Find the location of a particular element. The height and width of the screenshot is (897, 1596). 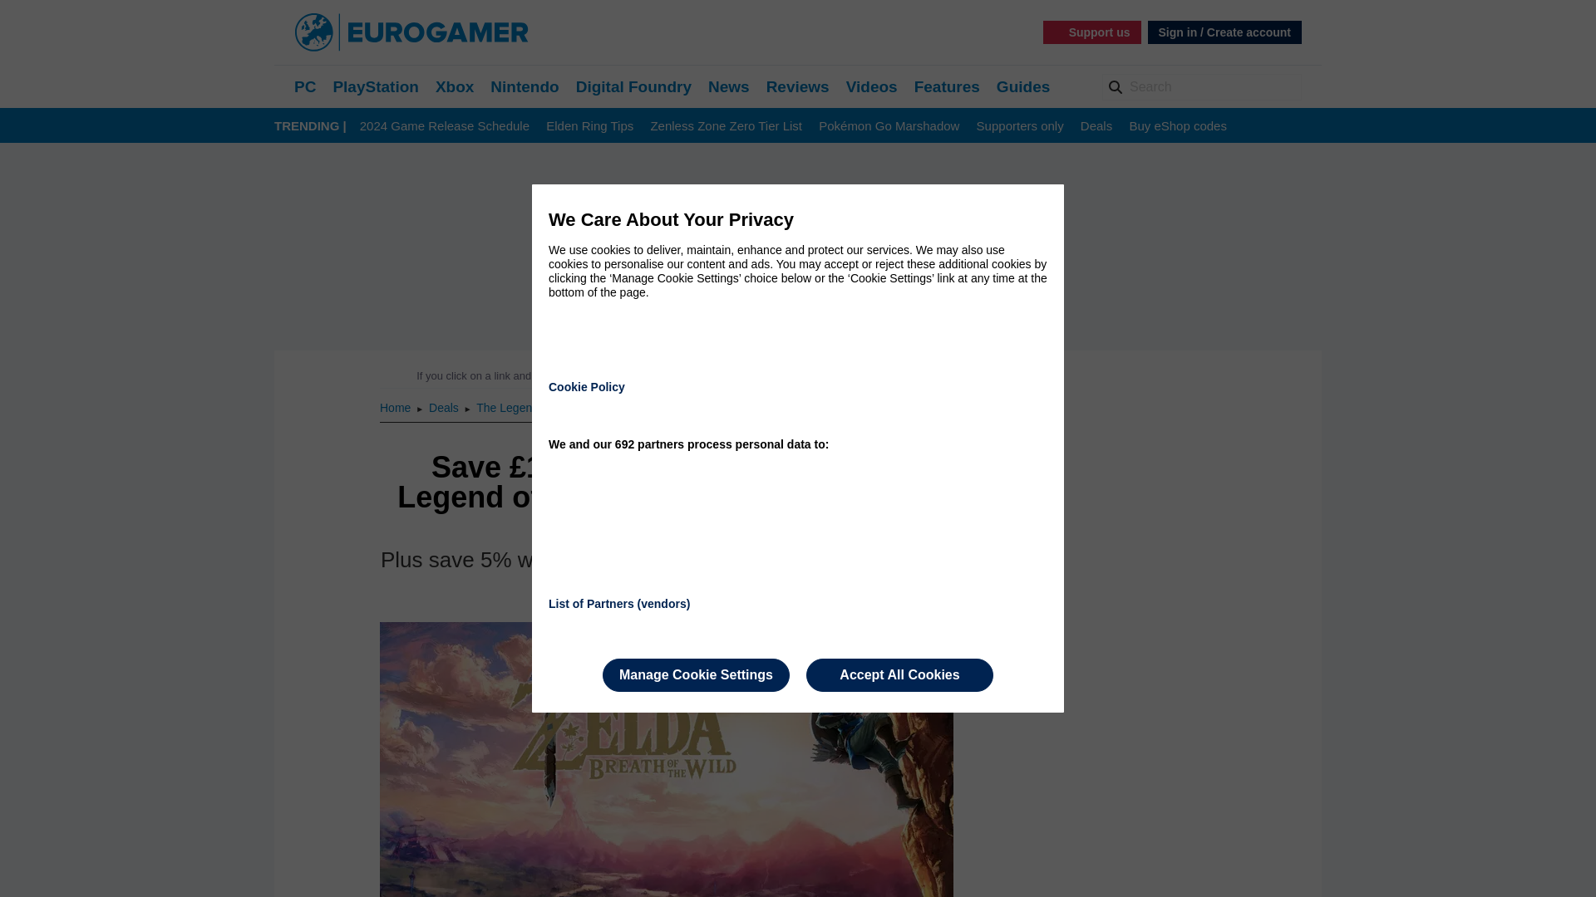

Digital Foundry is located at coordinates (633, 86).